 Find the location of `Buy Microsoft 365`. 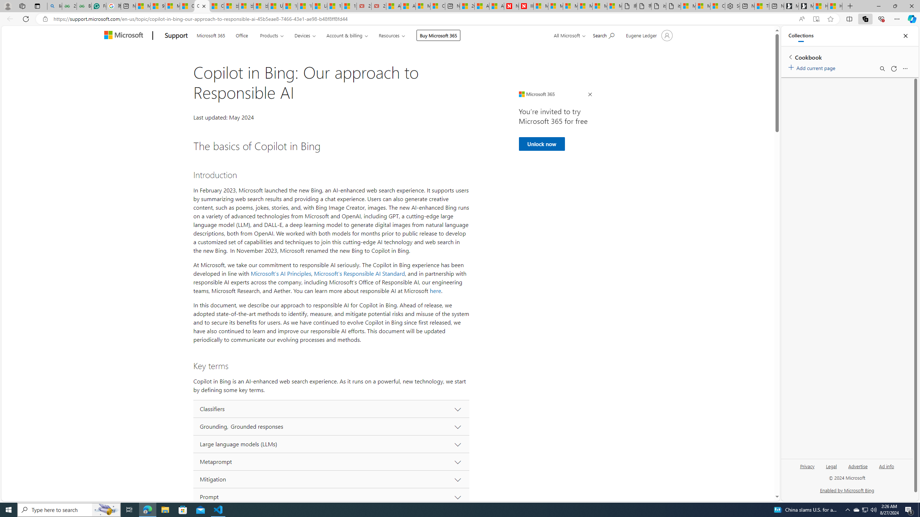

Buy Microsoft 365 is located at coordinates (438, 35).